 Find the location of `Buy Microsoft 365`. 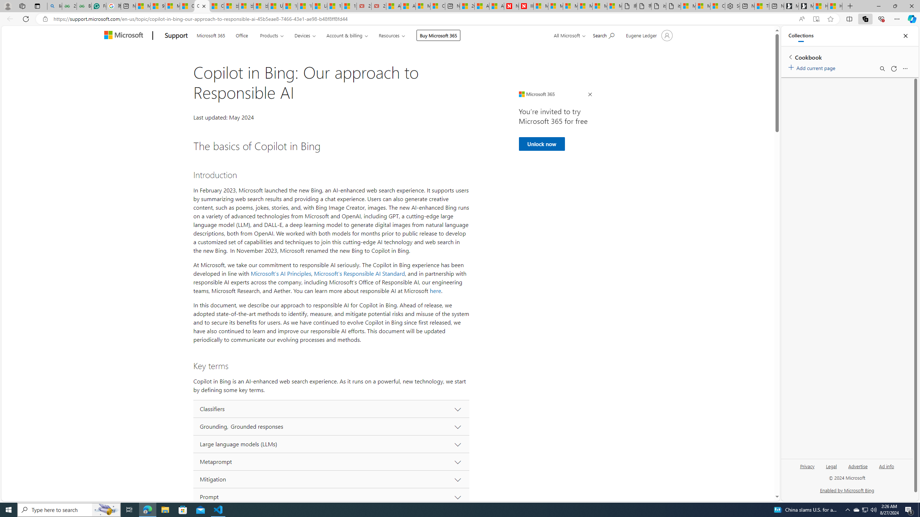

Buy Microsoft 365 is located at coordinates (438, 35).